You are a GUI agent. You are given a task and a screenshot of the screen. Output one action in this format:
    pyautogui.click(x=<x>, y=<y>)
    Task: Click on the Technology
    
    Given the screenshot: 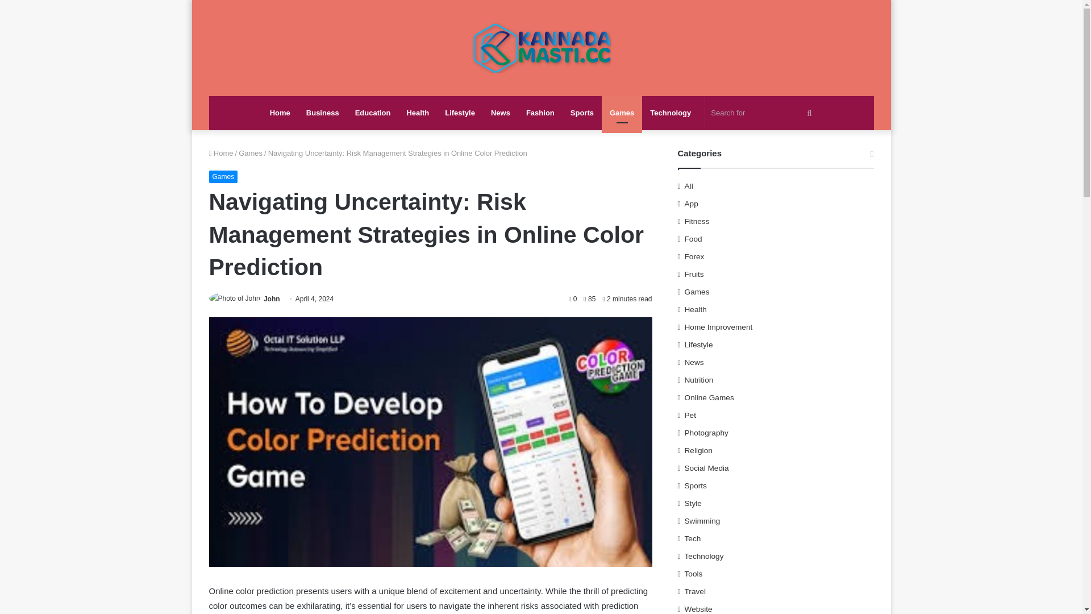 What is the action you would take?
    pyautogui.click(x=671, y=113)
    